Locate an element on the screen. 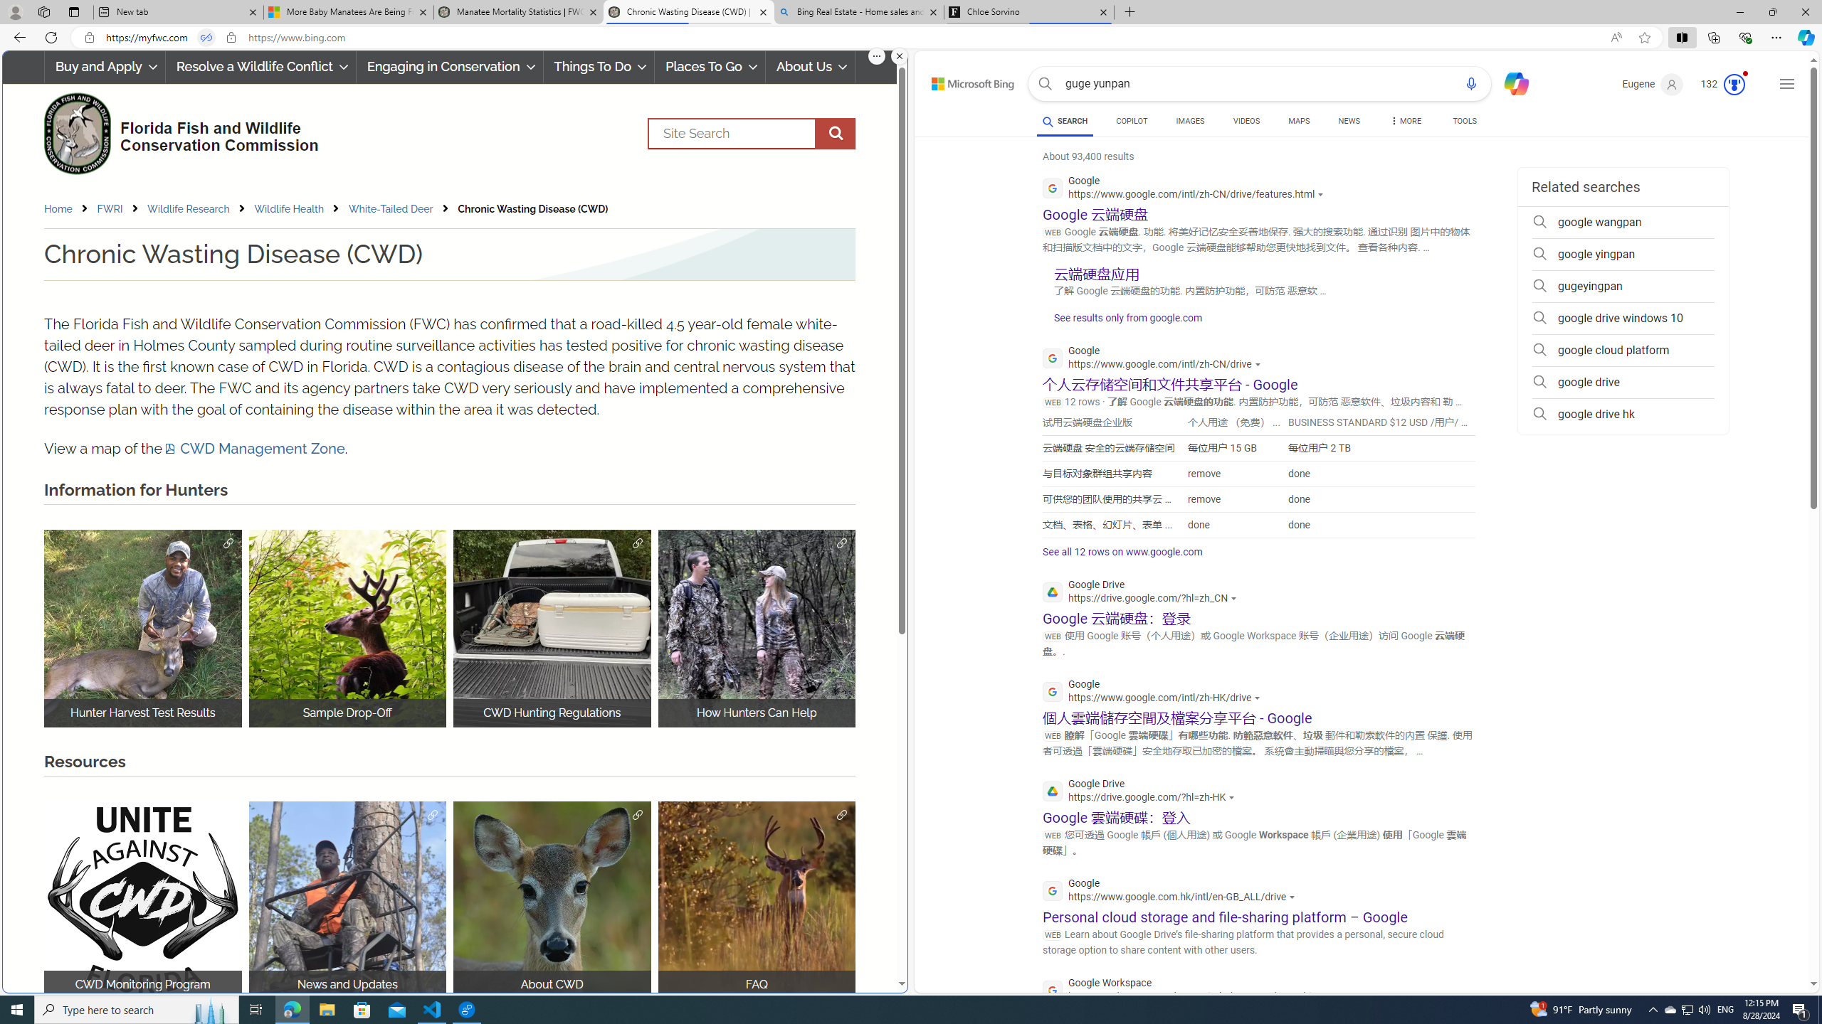 This screenshot has height=1024, width=1822. Google Drive is located at coordinates (1142, 793).